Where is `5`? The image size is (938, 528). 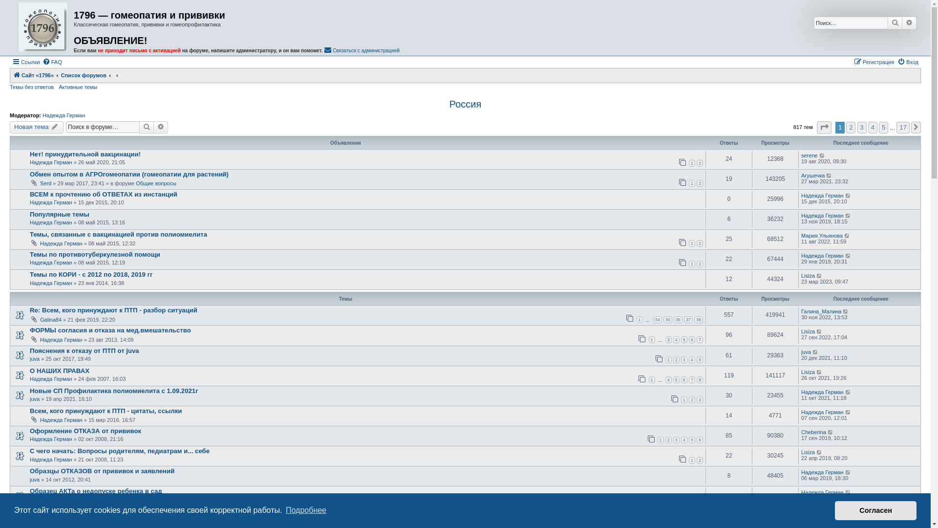
5 is located at coordinates (700, 360).